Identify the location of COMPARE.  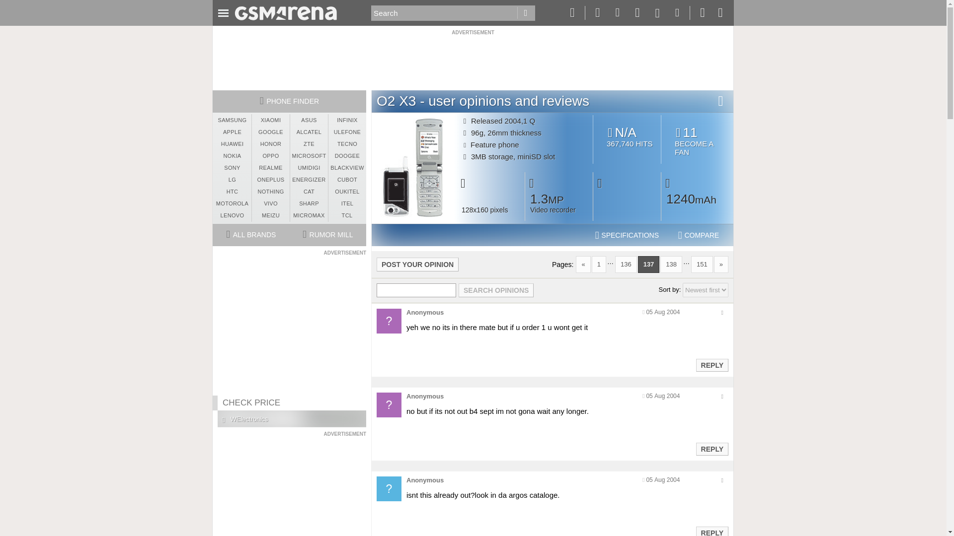
(699, 235).